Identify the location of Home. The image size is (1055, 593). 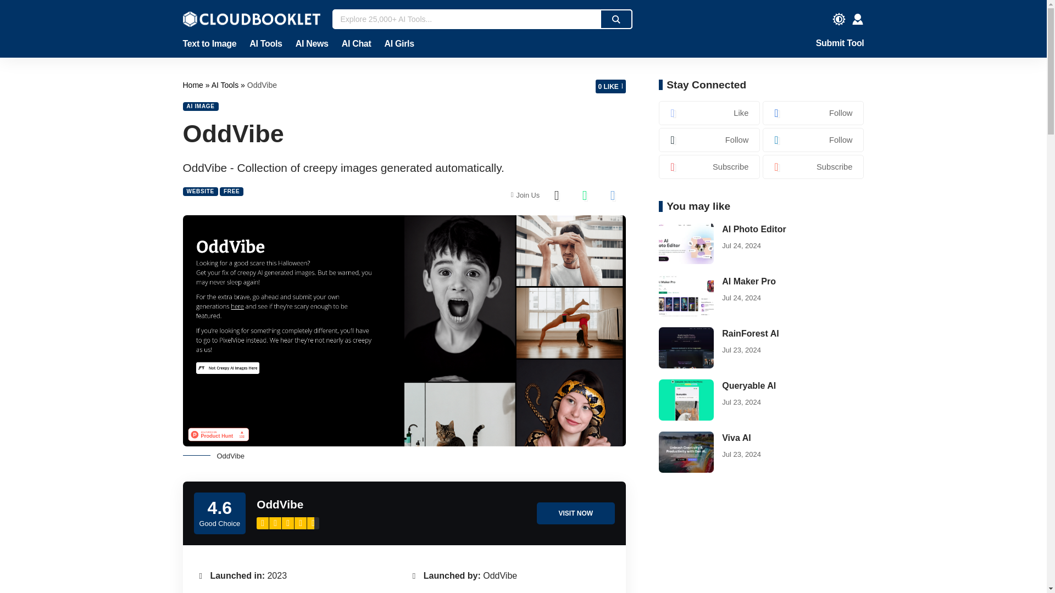
(193, 85).